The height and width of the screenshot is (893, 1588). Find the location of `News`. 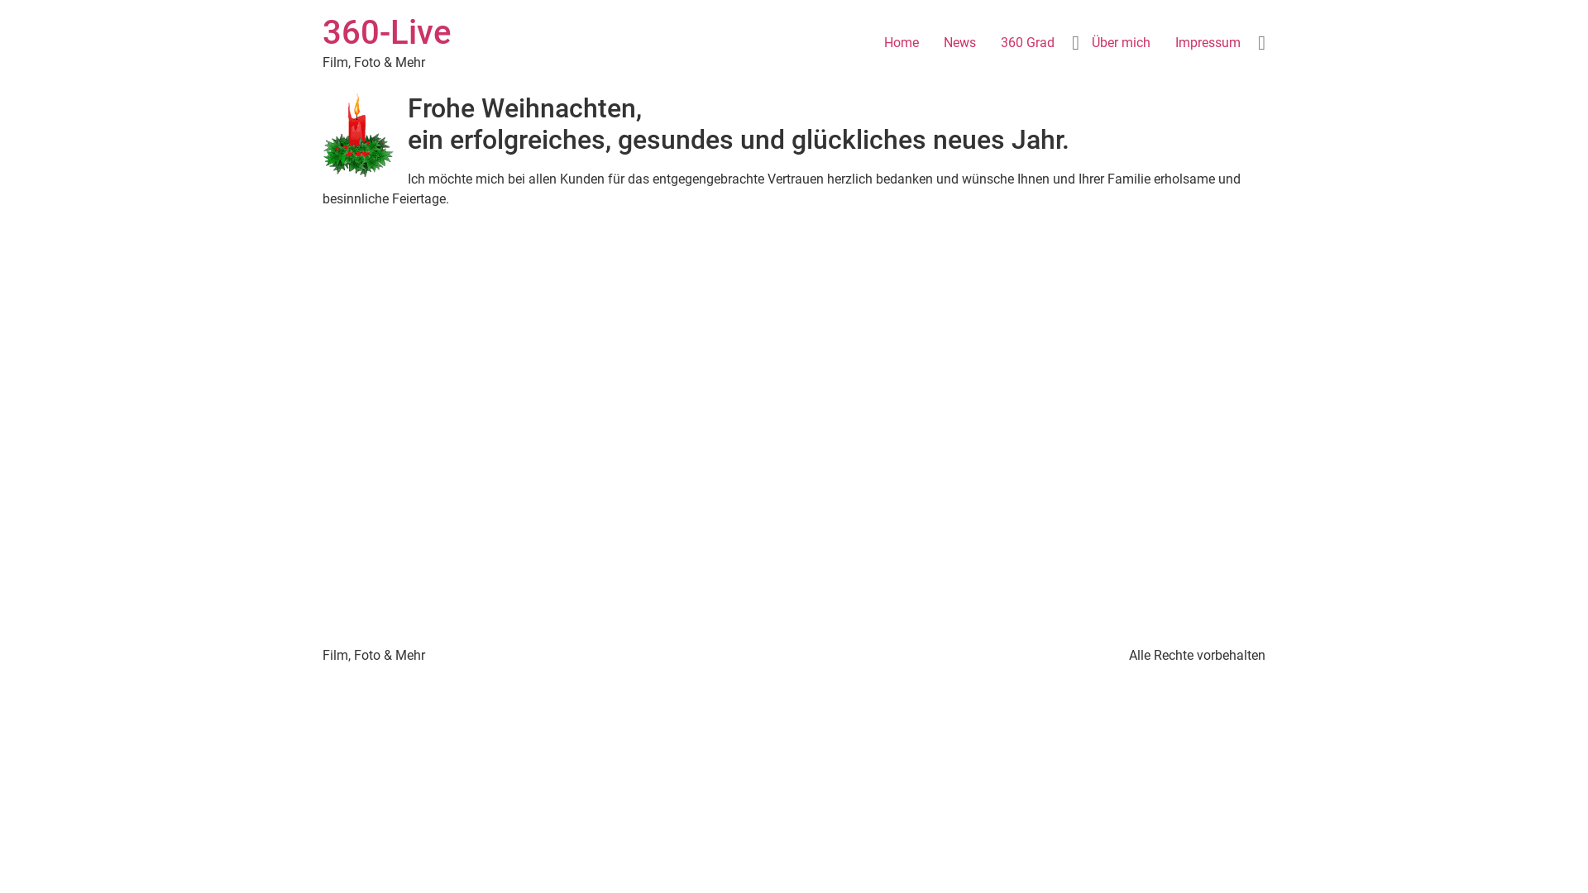

News is located at coordinates (959, 43).